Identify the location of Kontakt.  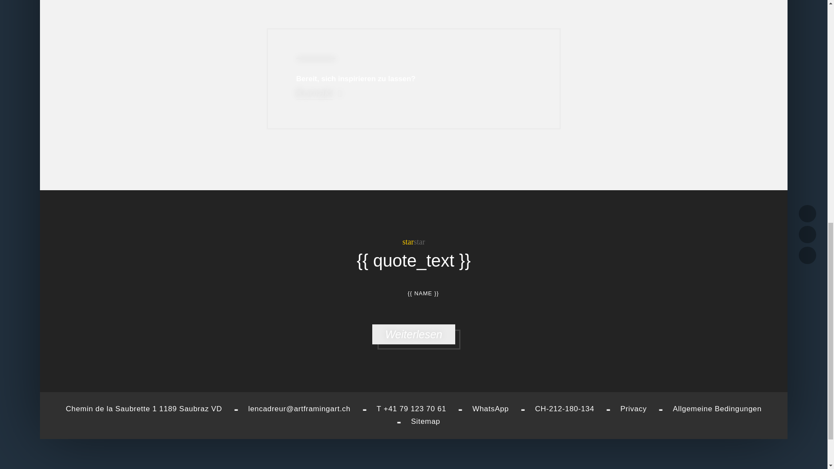
(319, 93).